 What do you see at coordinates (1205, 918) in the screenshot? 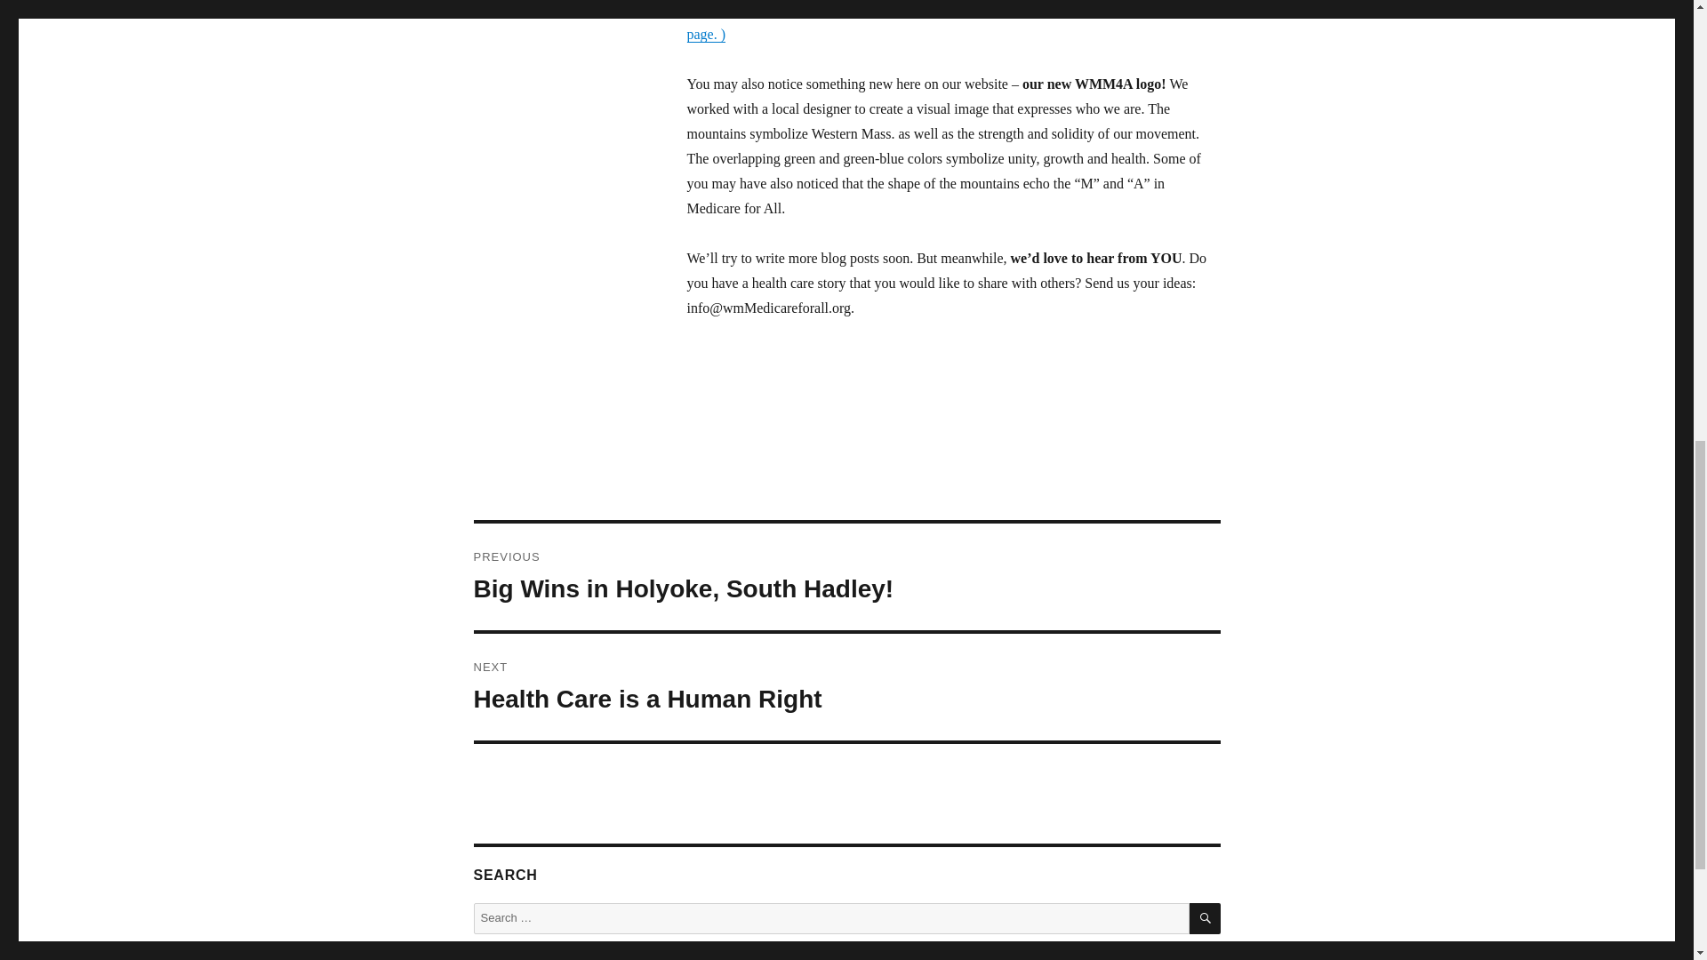
I see `SEARCH` at bounding box center [1205, 918].